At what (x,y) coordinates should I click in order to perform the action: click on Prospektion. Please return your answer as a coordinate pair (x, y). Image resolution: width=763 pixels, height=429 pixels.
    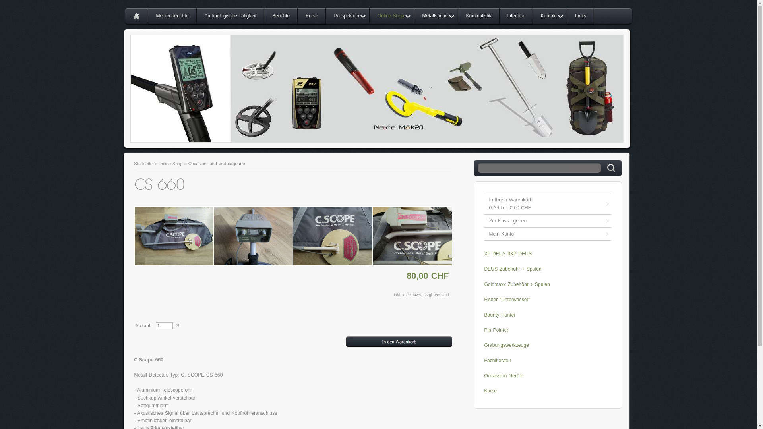
    Looking at the image, I should click on (347, 17).